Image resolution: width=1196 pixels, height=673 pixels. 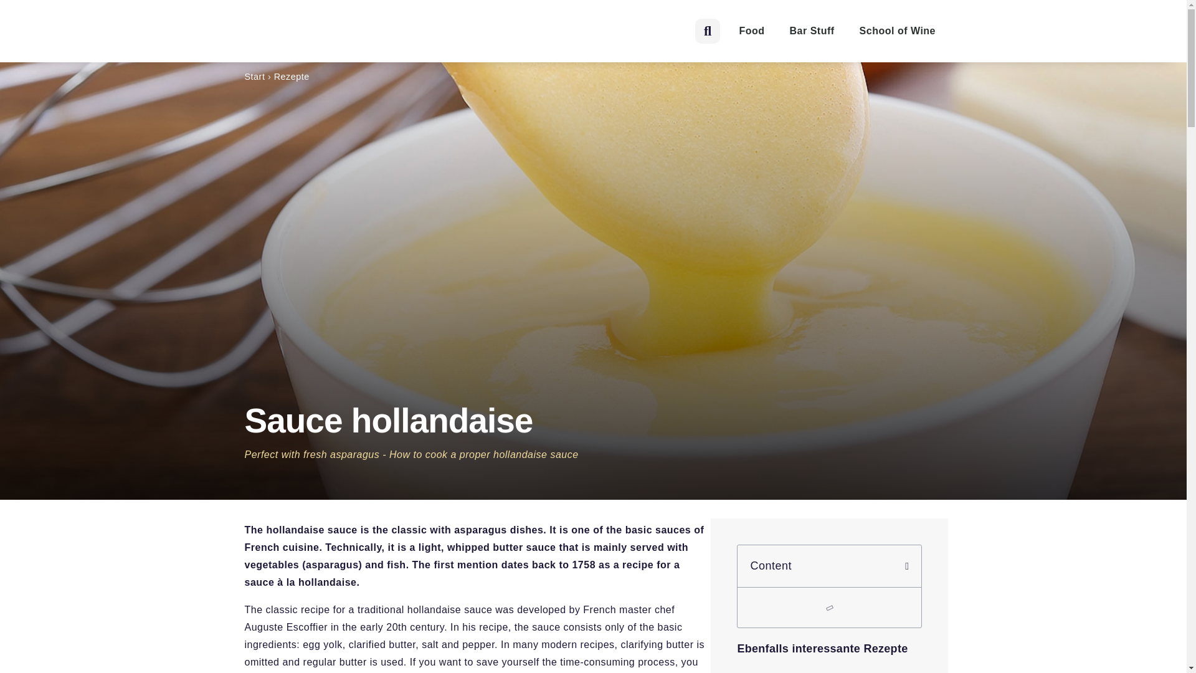 What do you see at coordinates (812, 31) in the screenshot?
I see `Bar Stuff` at bounding box center [812, 31].